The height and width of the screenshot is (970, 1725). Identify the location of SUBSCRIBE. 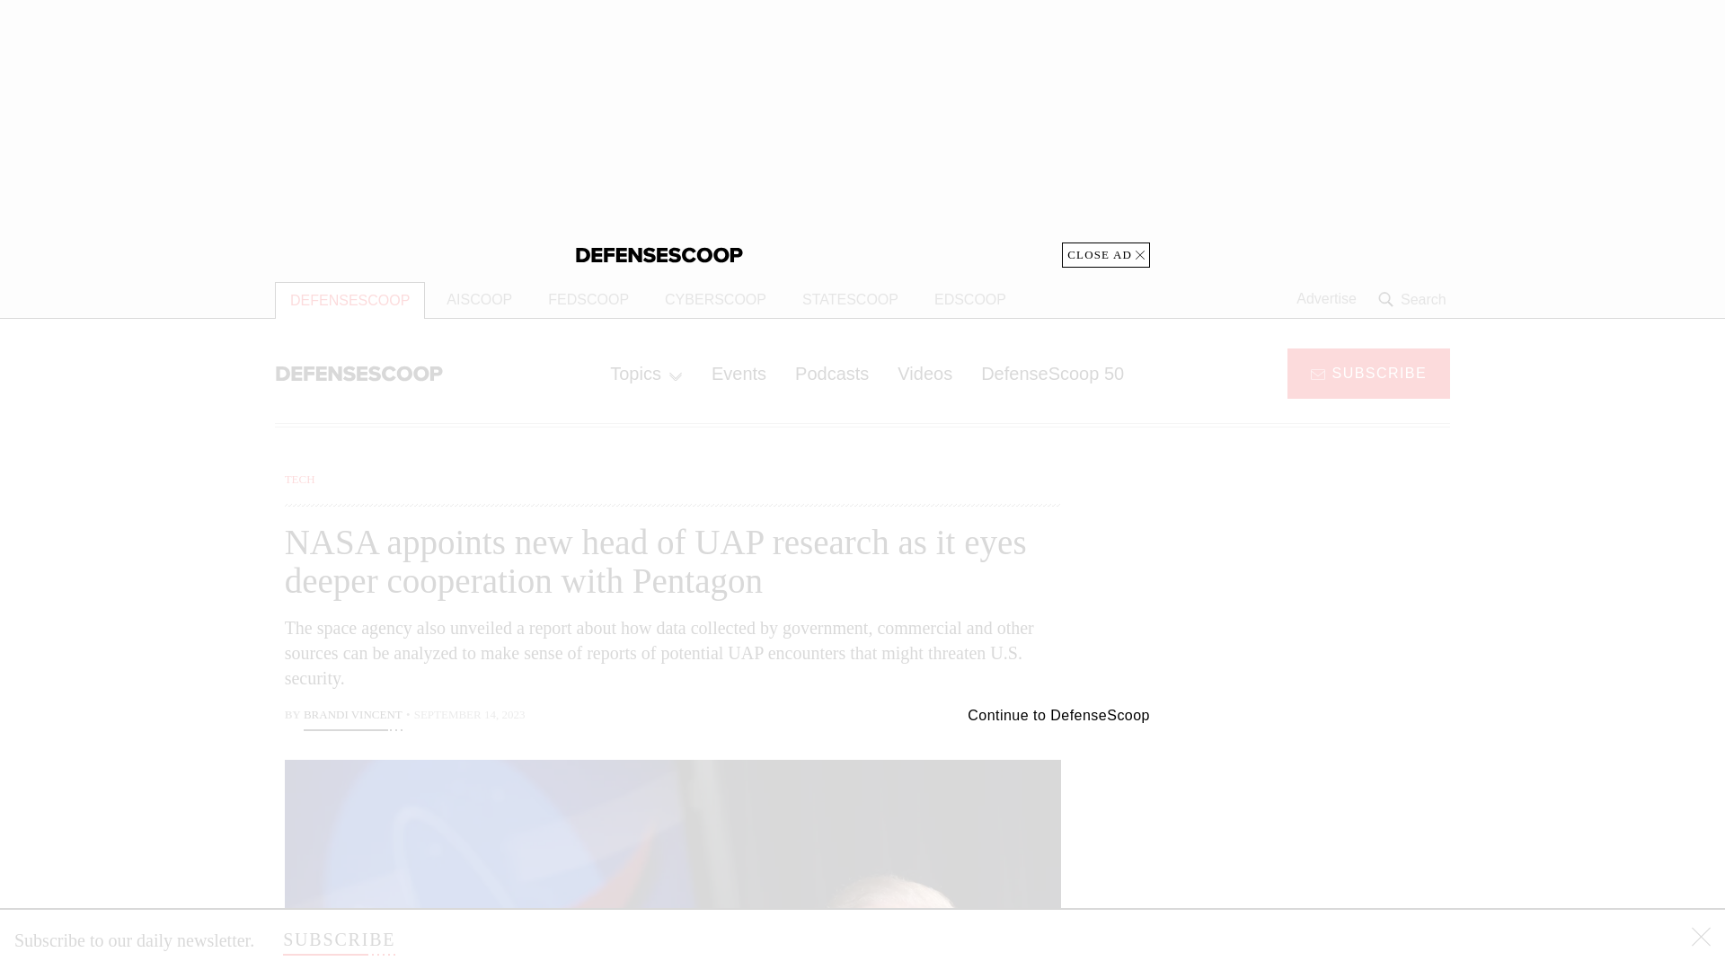
(338, 939).